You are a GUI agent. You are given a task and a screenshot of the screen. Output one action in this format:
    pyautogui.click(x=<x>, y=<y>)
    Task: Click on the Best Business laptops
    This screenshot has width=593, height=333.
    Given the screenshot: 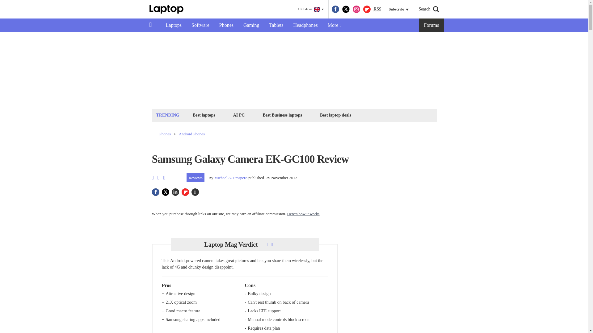 What is the action you would take?
    pyautogui.click(x=282, y=115)
    